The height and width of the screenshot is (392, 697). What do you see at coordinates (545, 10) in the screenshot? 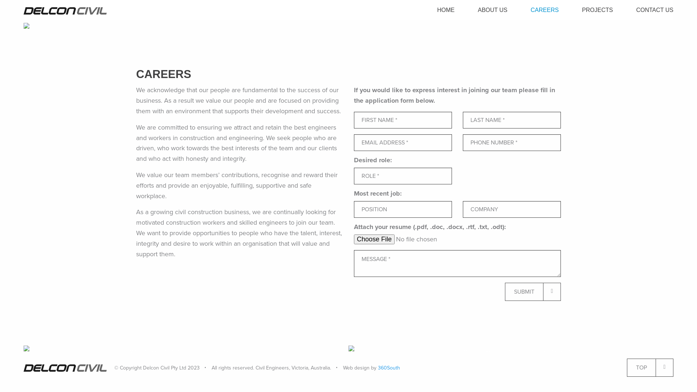
I see `CAREERS` at bounding box center [545, 10].